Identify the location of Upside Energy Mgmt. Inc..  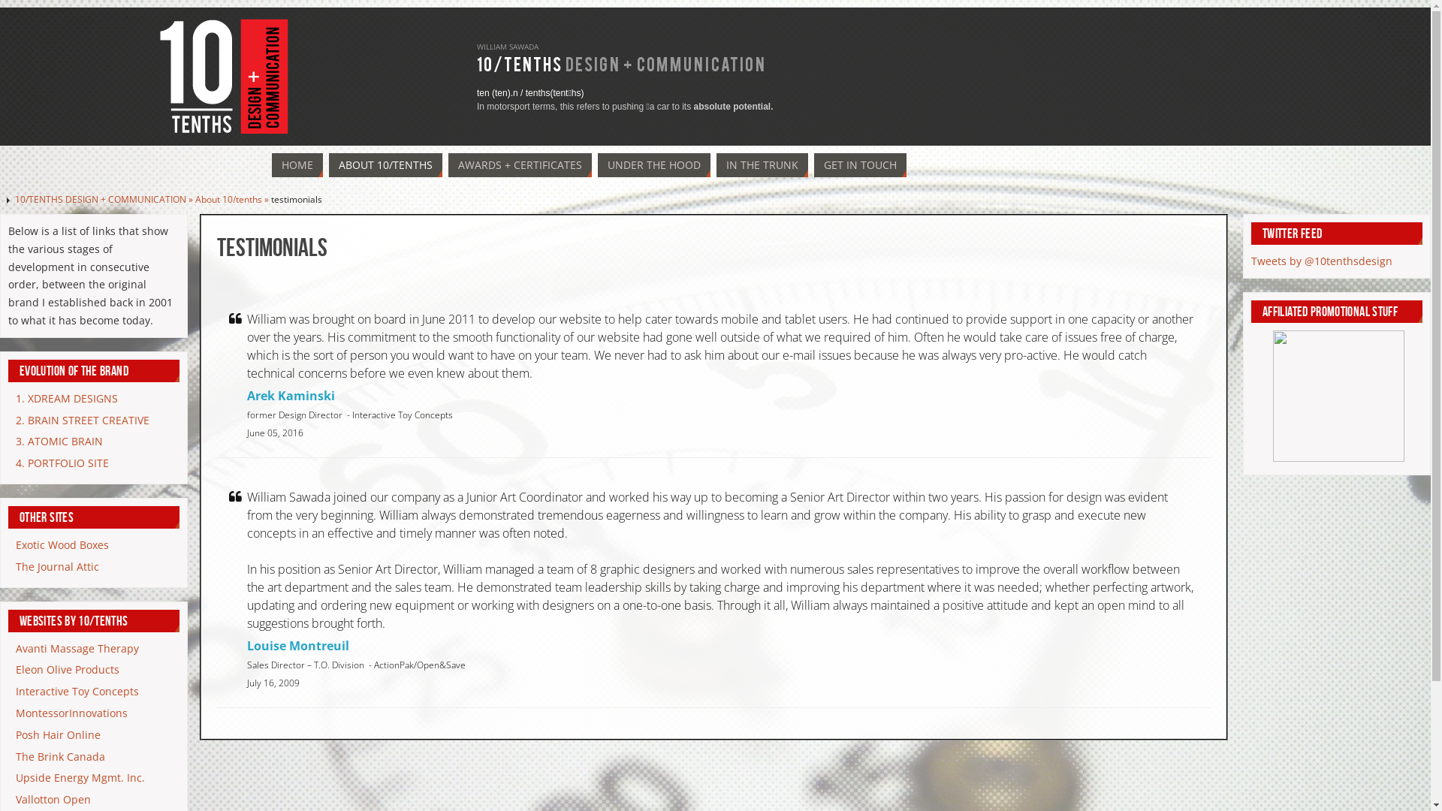
(80, 778).